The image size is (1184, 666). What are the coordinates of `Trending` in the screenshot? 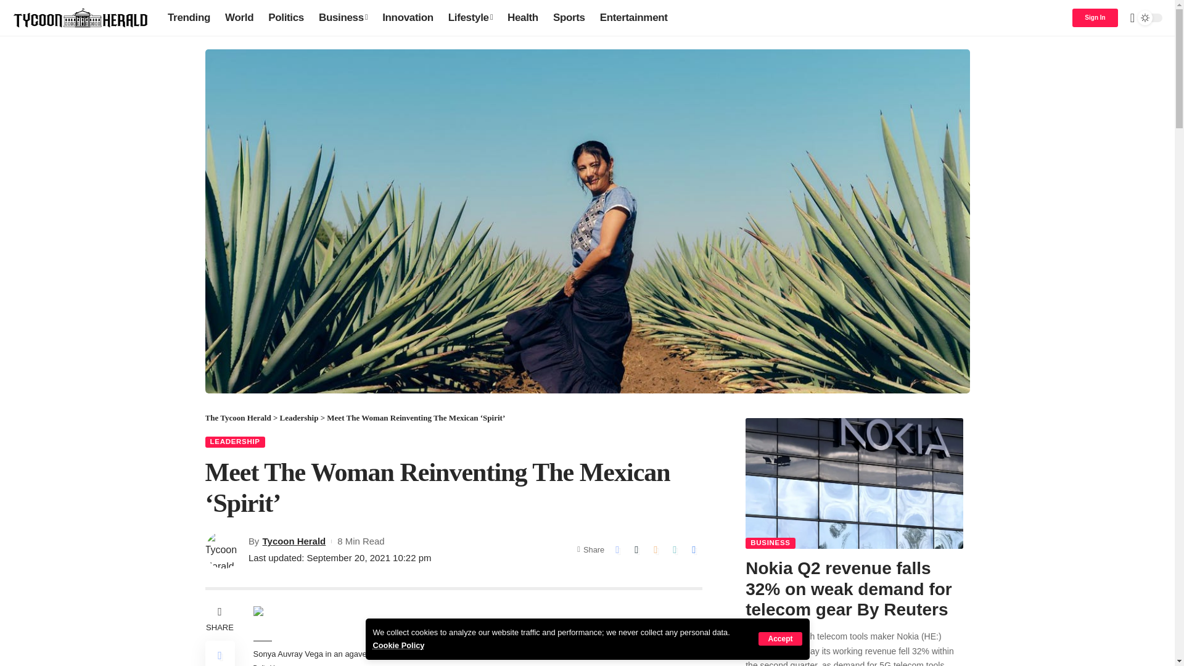 It's located at (189, 17).